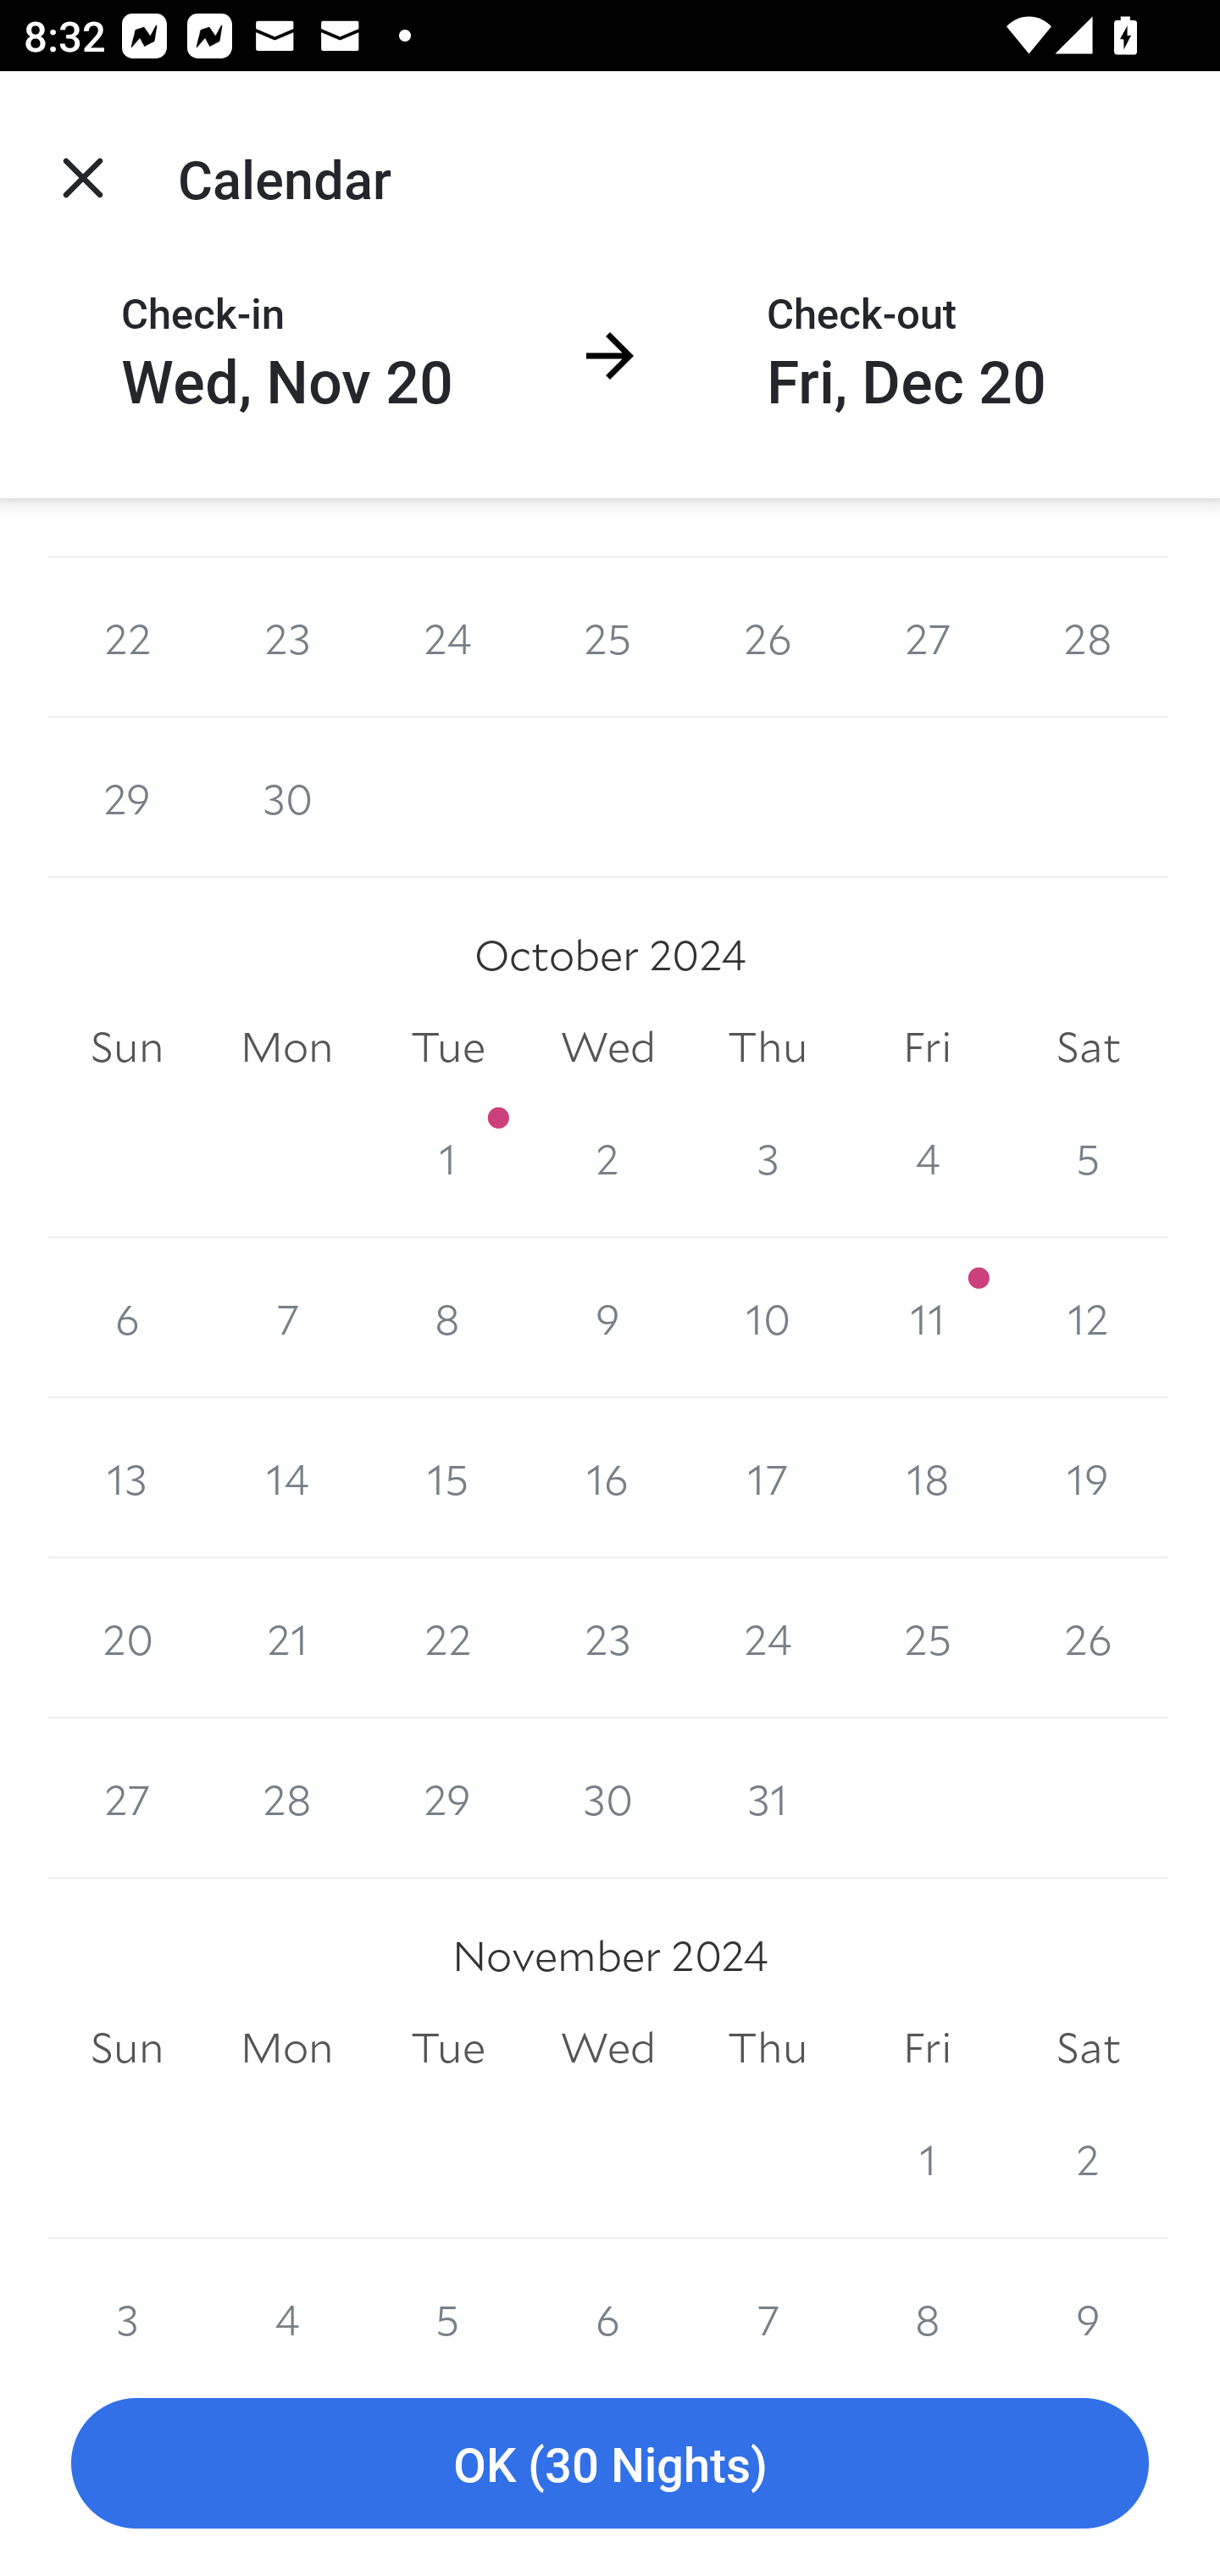  Describe the element at coordinates (768, 1638) in the screenshot. I see `24 24 October 2024` at that location.